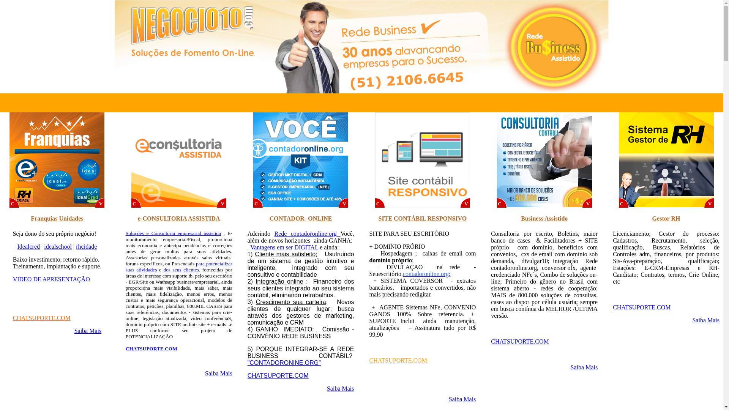 This screenshot has height=410, width=729. What do you see at coordinates (42, 318) in the screenshot?
I see `CHATSUPORTE.COM` at bounding box center [42, 318].